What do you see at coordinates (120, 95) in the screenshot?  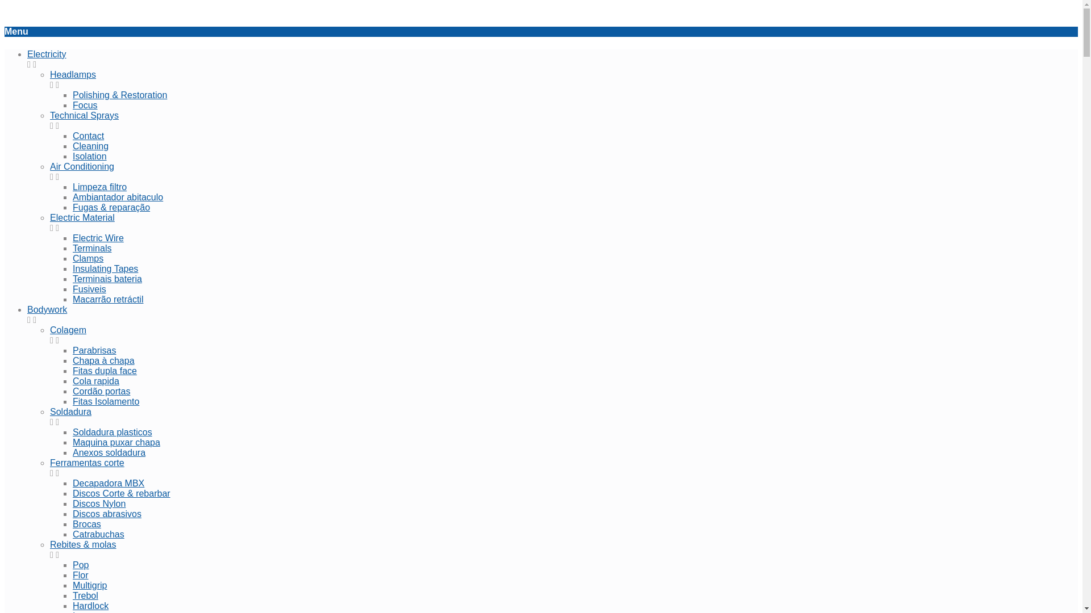 I see `Polishing & Restoration` at bounding box center [120, 95].